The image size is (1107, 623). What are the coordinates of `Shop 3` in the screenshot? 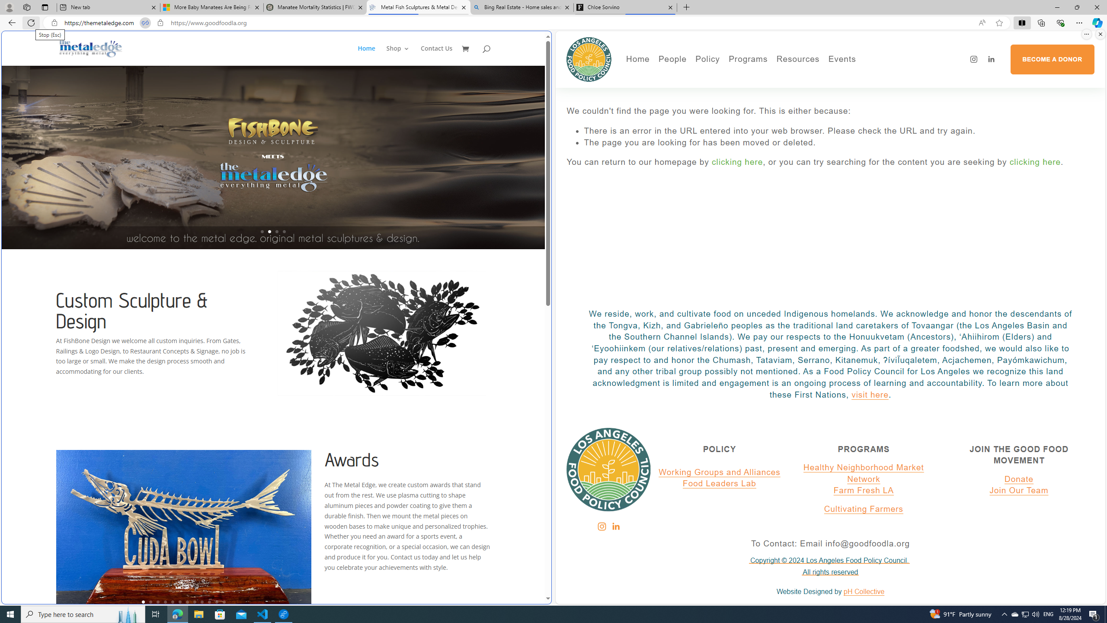 It's located at (398, 55).